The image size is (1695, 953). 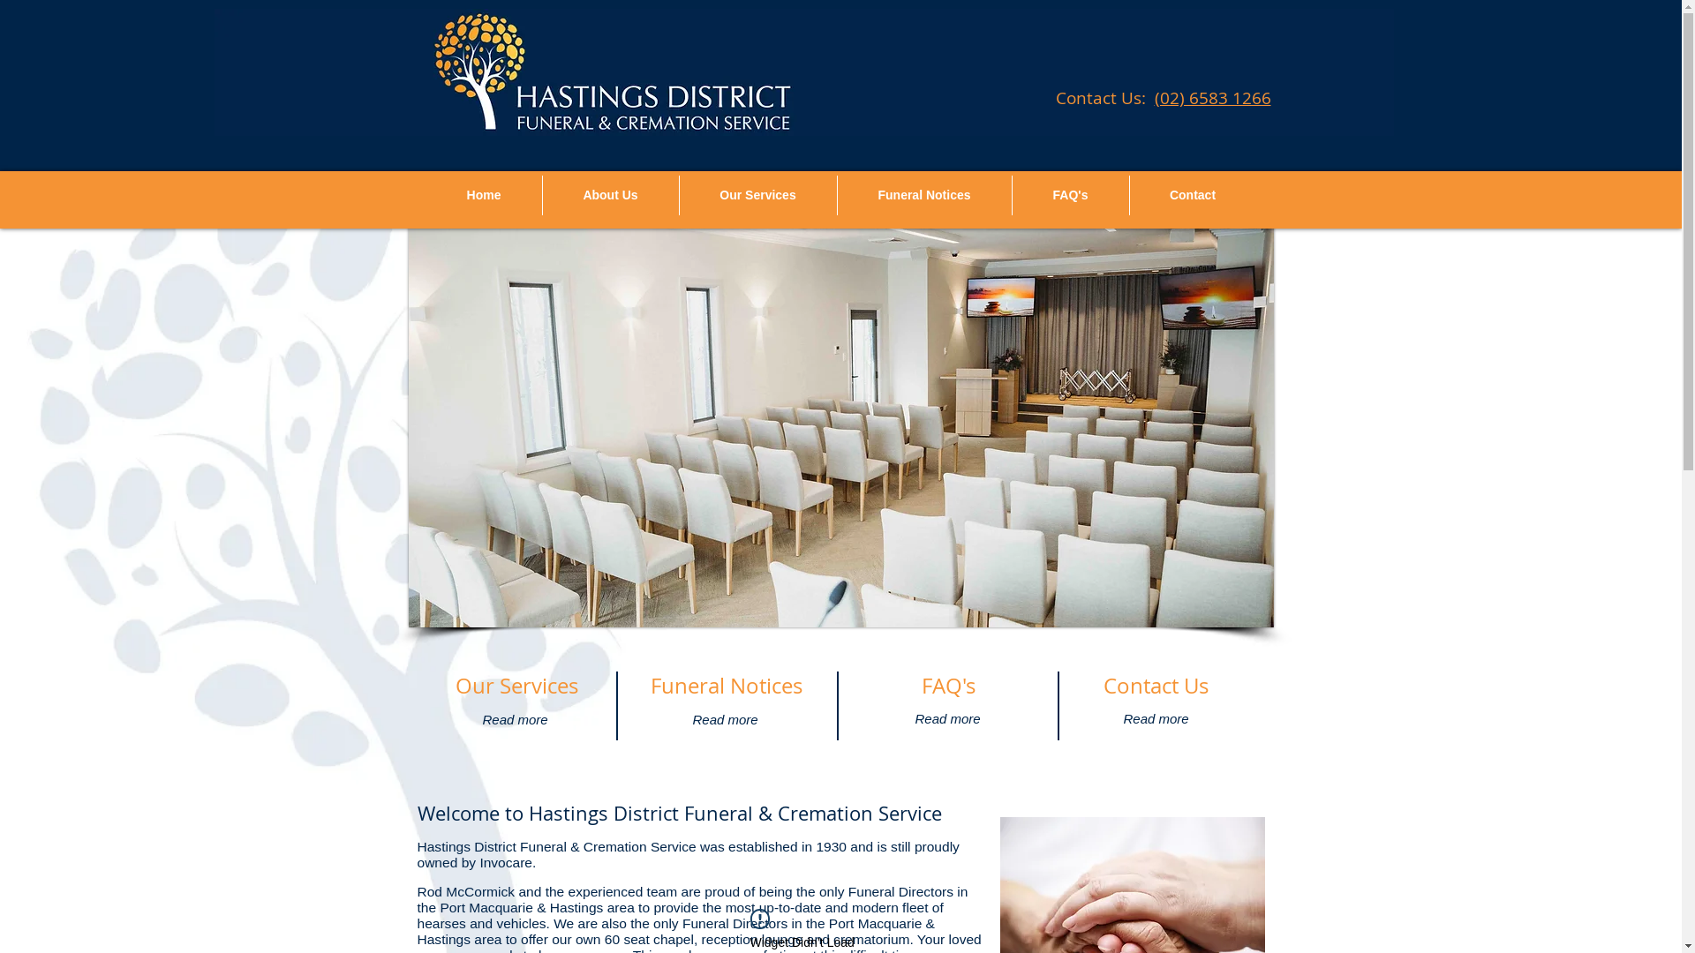 I want to click on Our Services, so click(x=758, y=196).